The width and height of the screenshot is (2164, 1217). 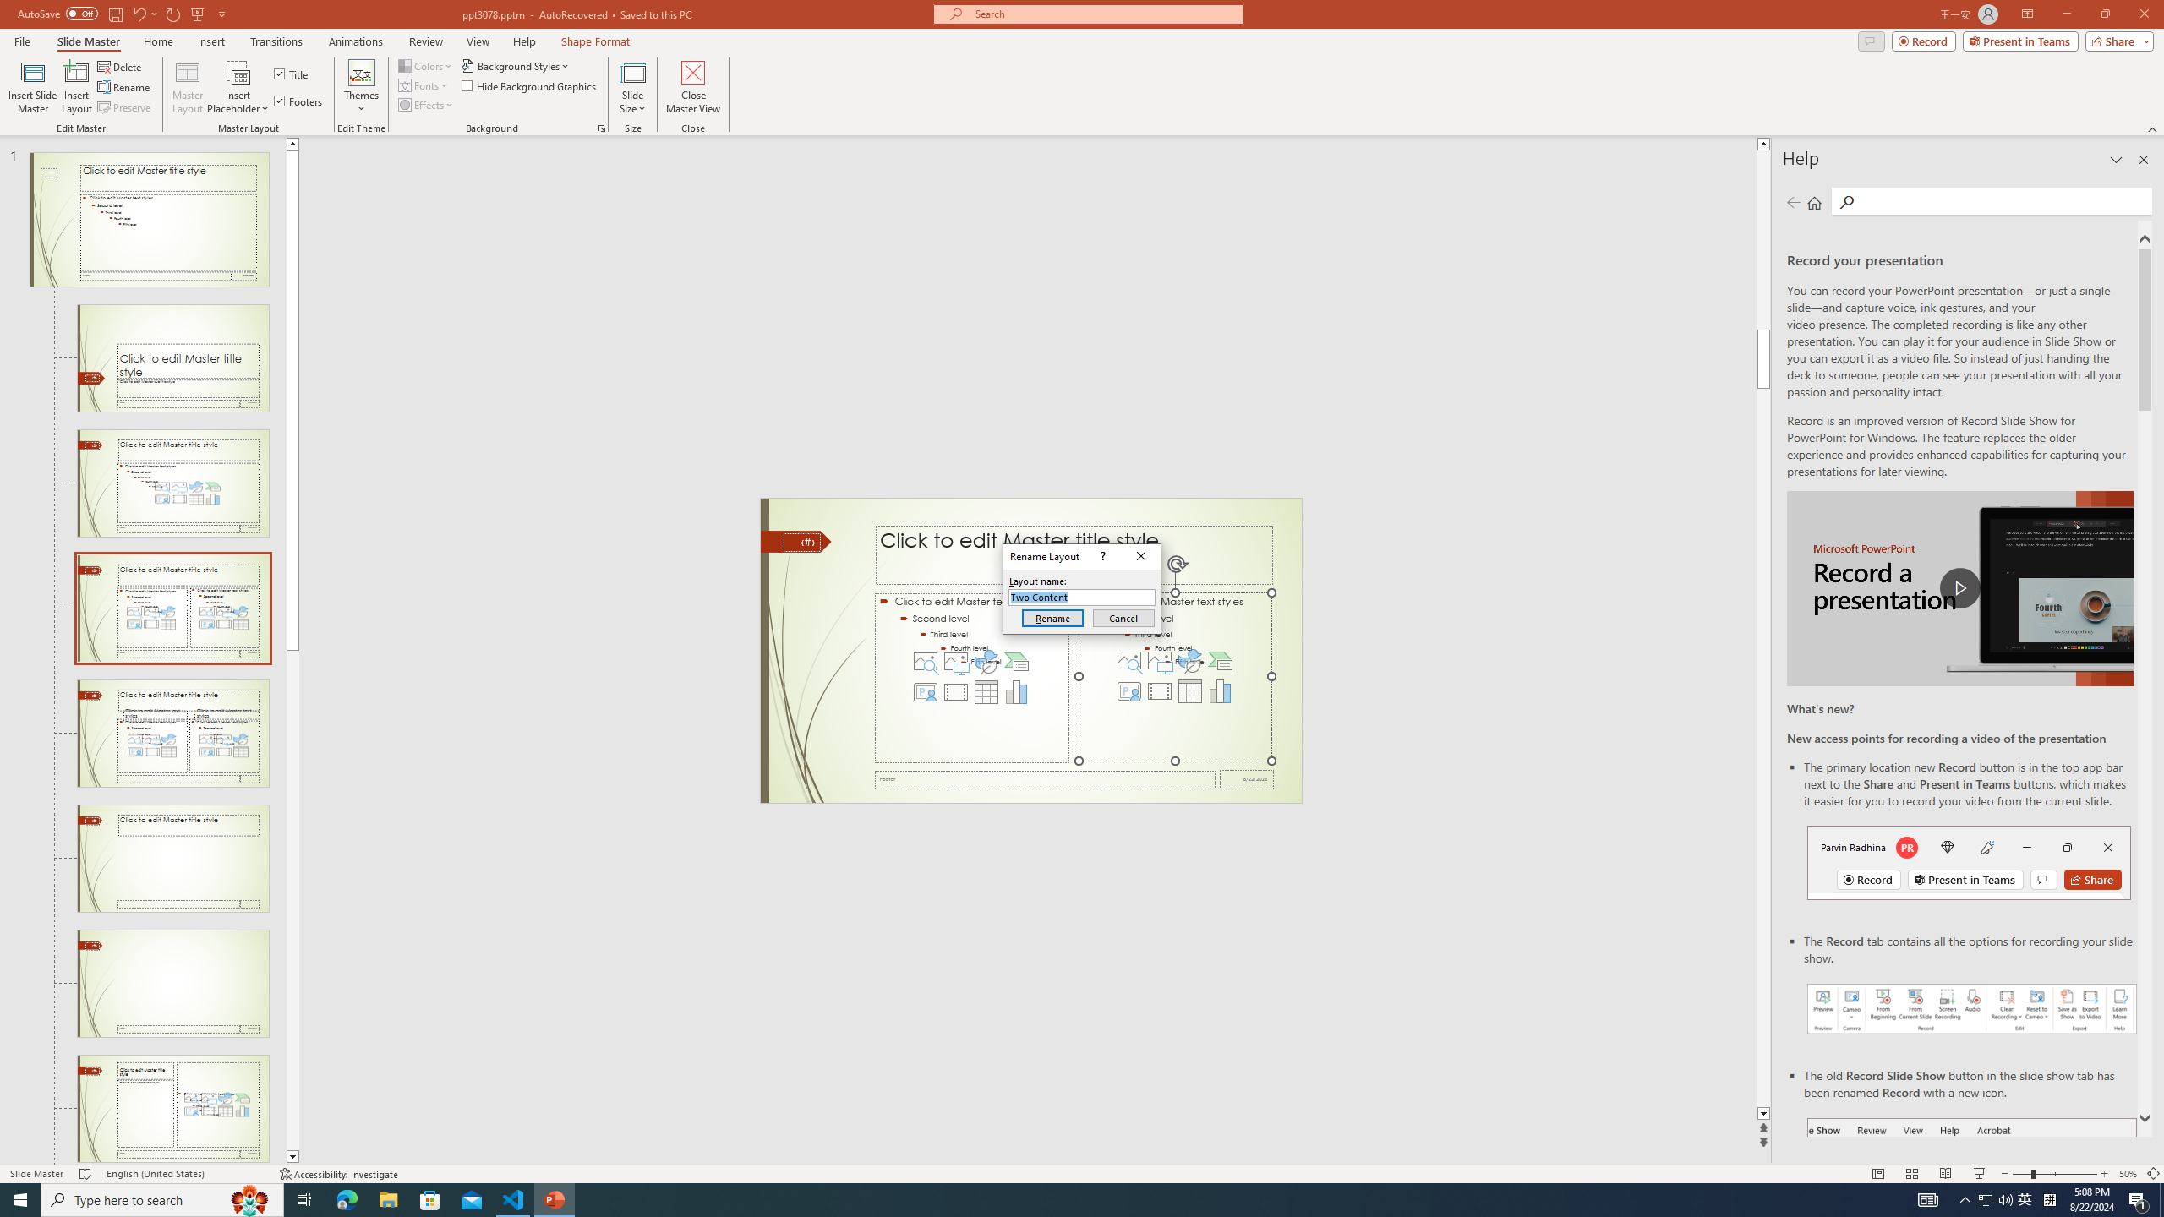 What do you see at coordinates (861, 730) in the screenshot?
I see `Page 1 content` at bounding box center [861, 730].